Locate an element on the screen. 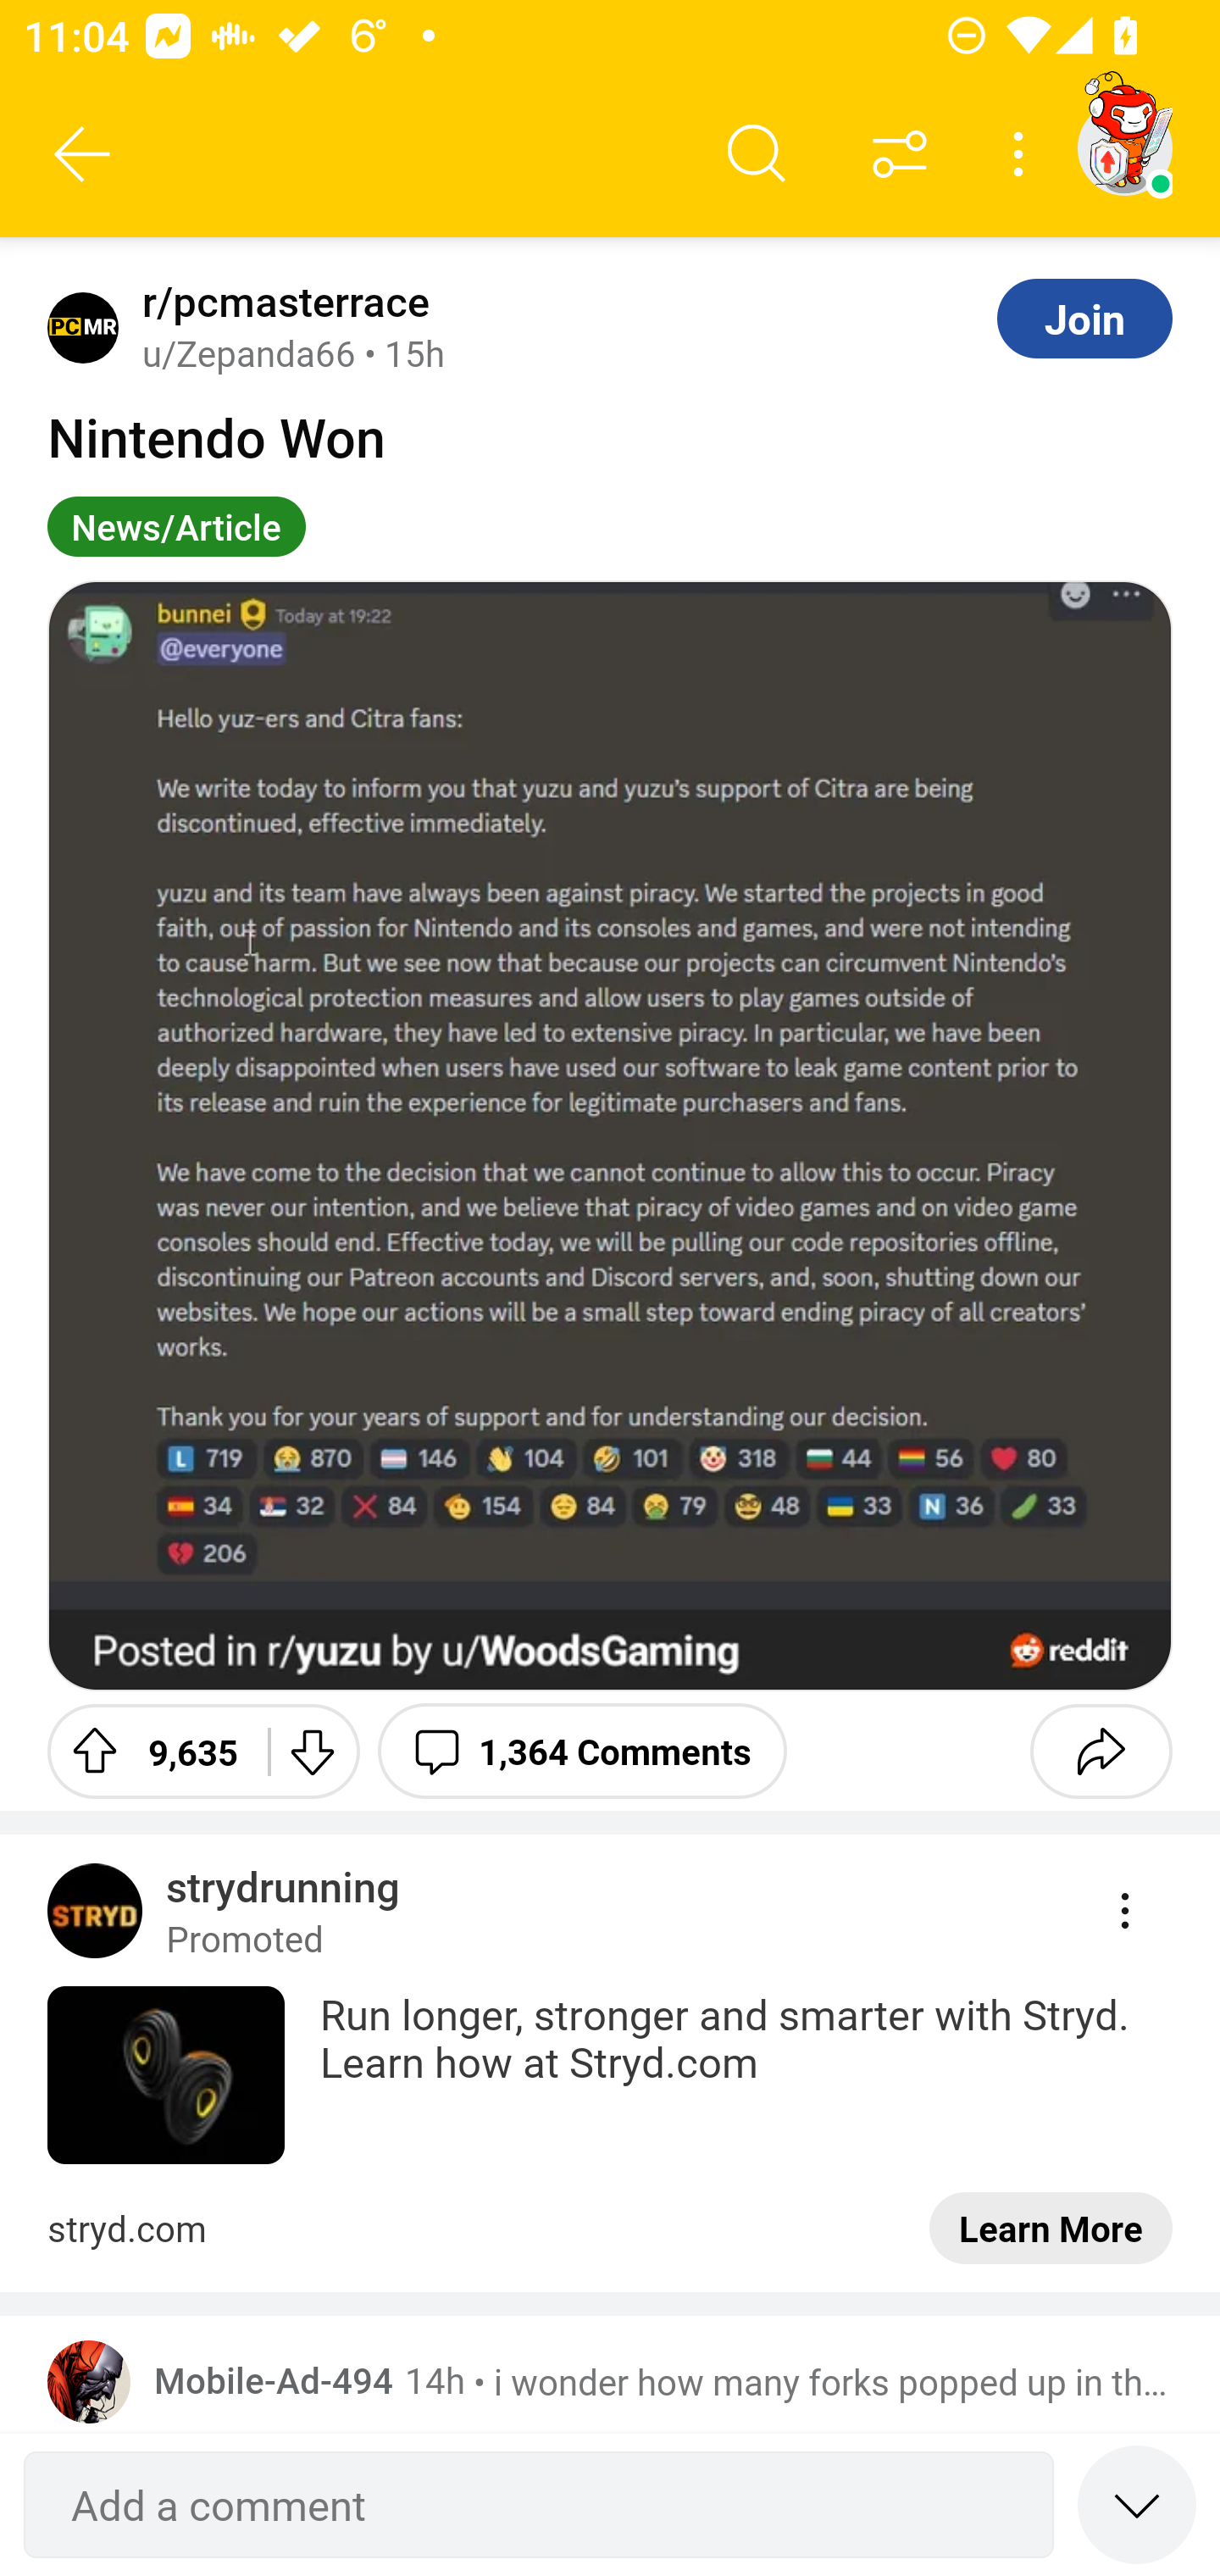 The image size is (1220, 2576). Avatar is located at coordinates (83, 327).